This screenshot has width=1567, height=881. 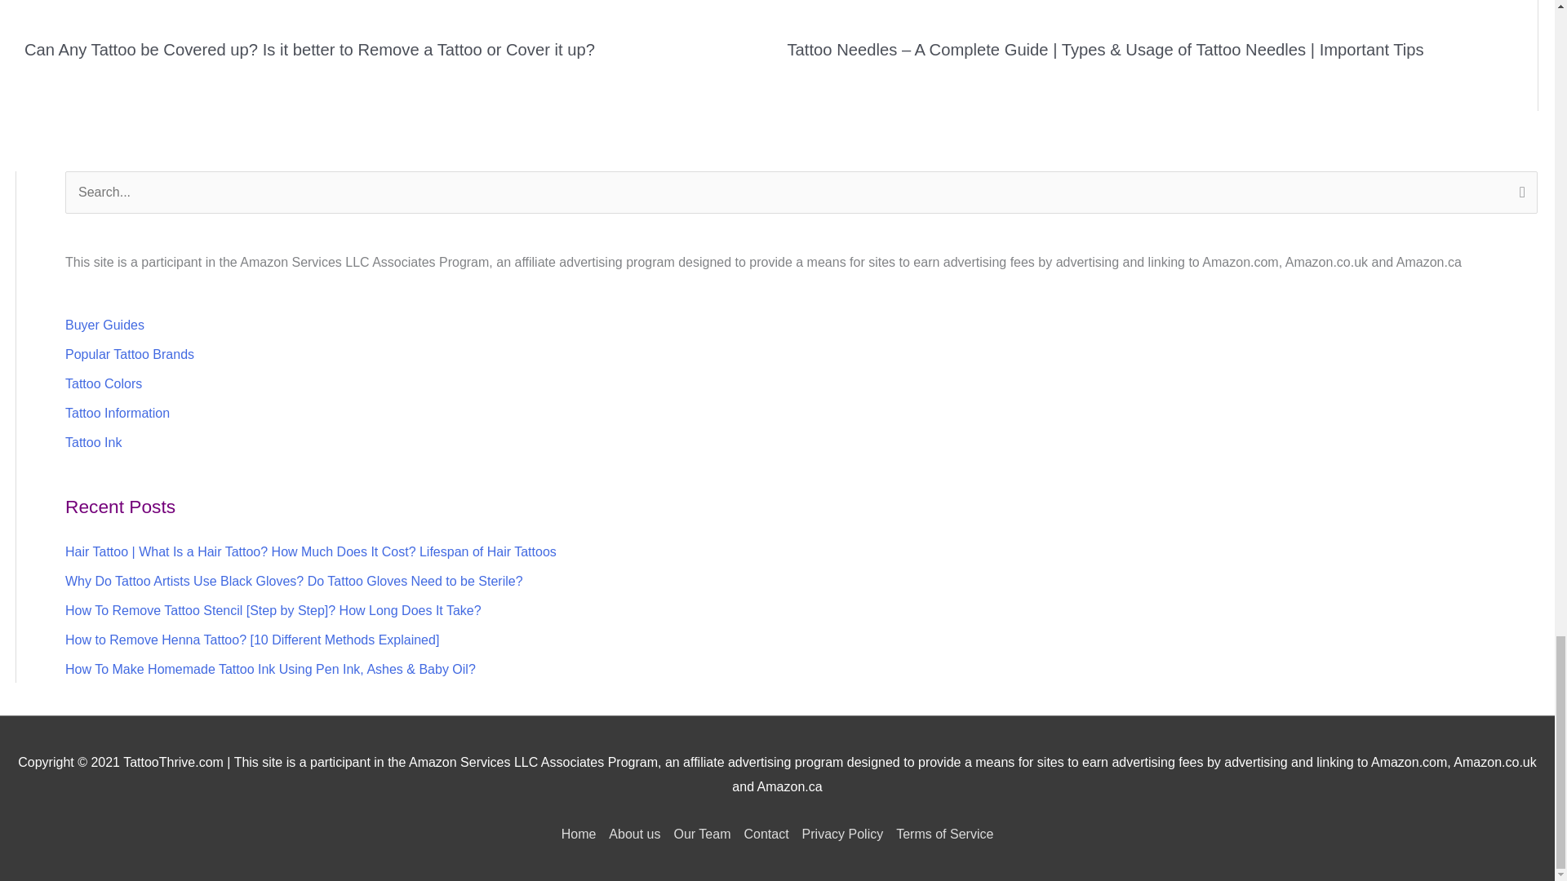 I want to click on Buyer Guides, so click(x=104, y=325).